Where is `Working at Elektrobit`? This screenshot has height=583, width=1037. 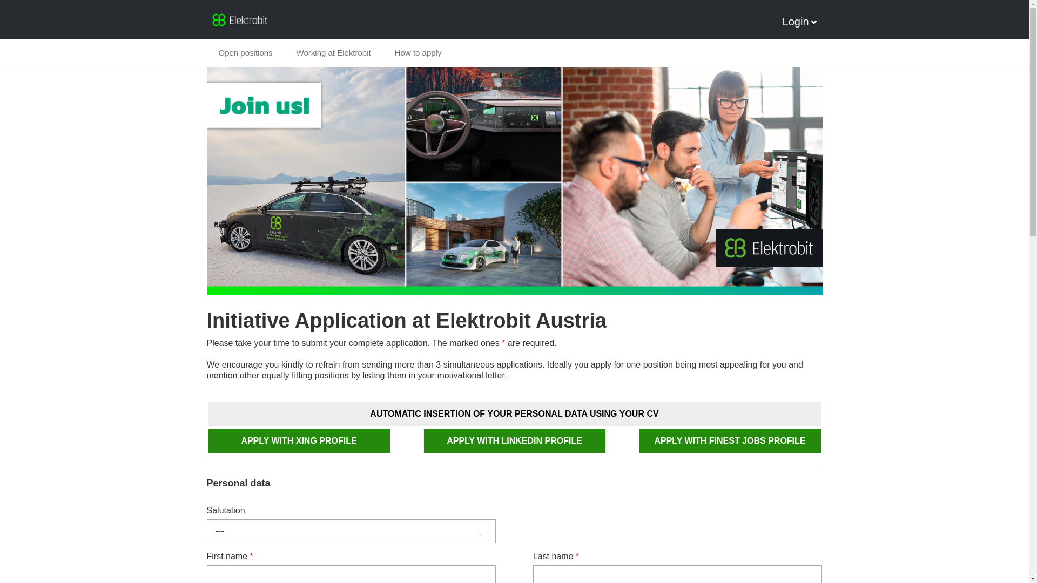 Working at Elektrobit is located at coordinates (333, 53).